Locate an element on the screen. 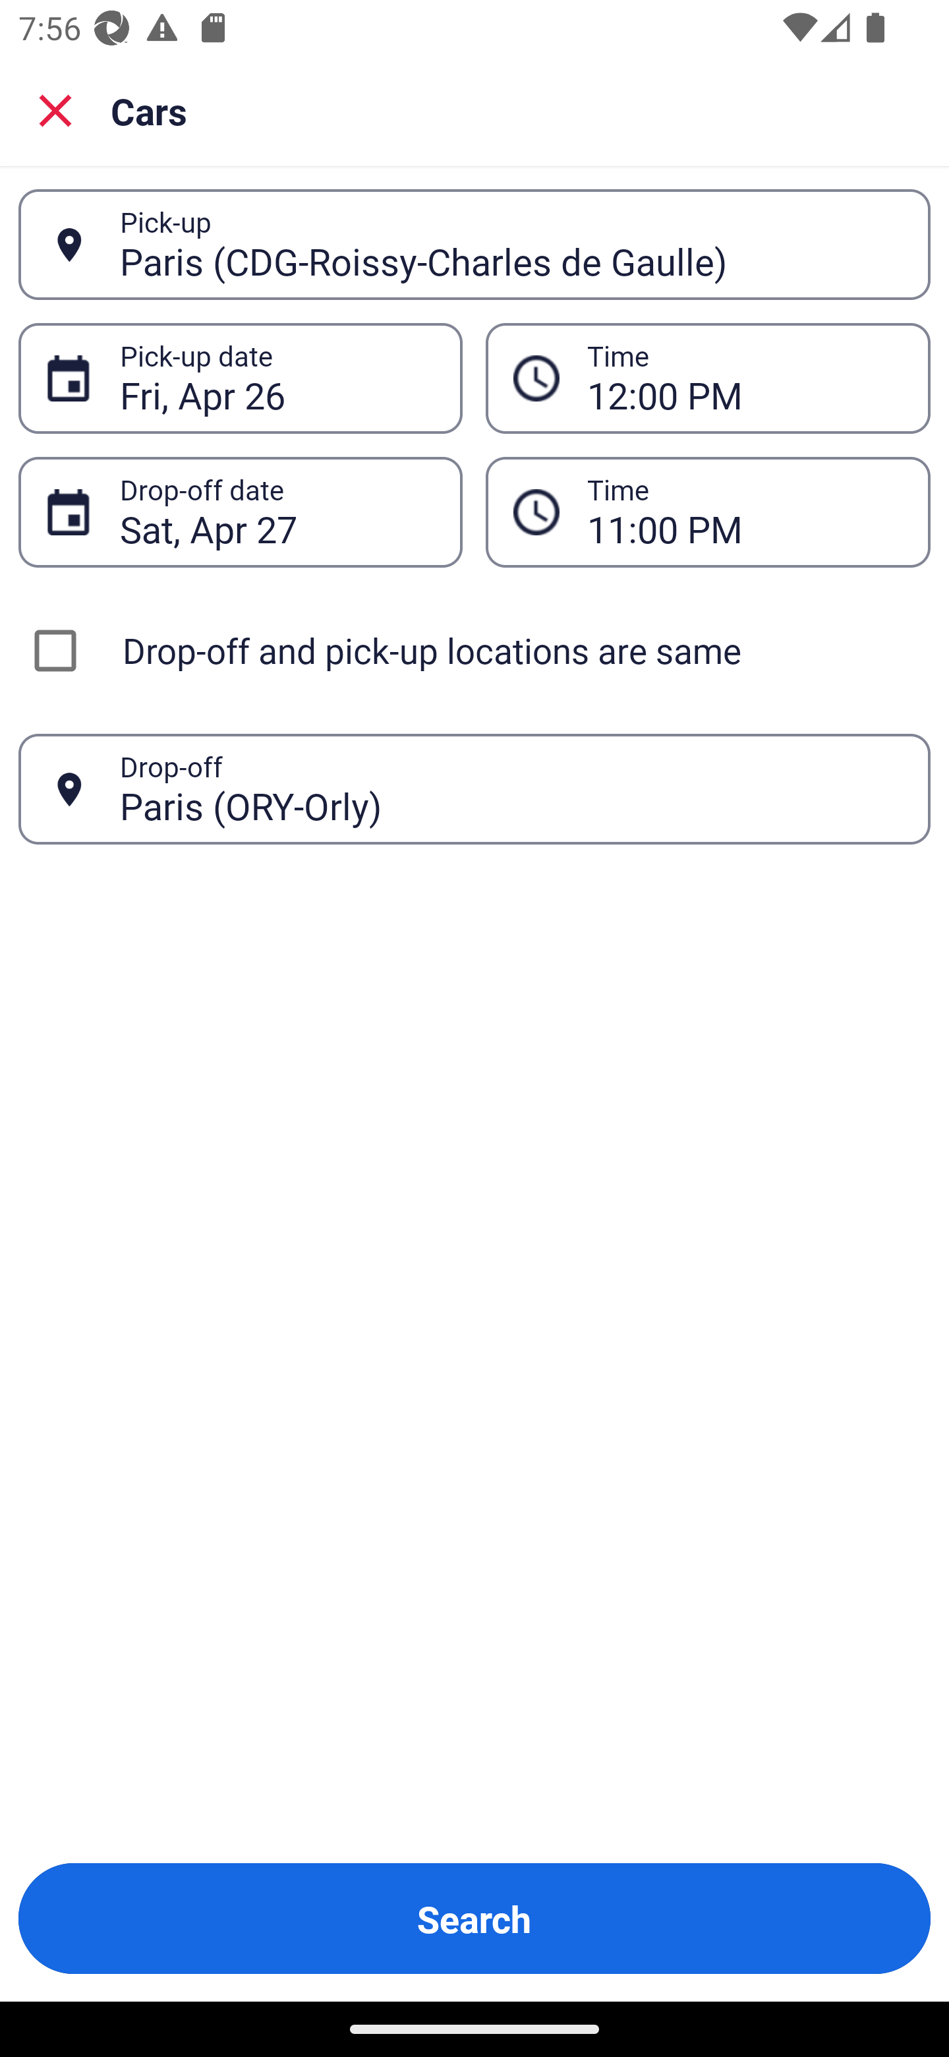  Paris (ORY-Orly) is located at coordinates (511, 789).